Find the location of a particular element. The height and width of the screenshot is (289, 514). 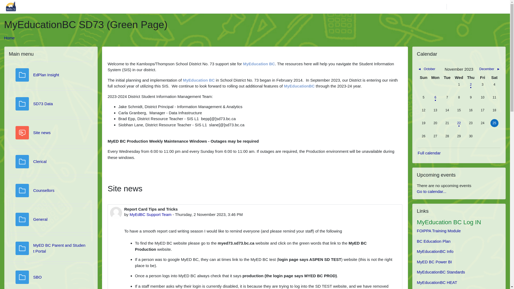

Home is located at coordinates (9, 38).